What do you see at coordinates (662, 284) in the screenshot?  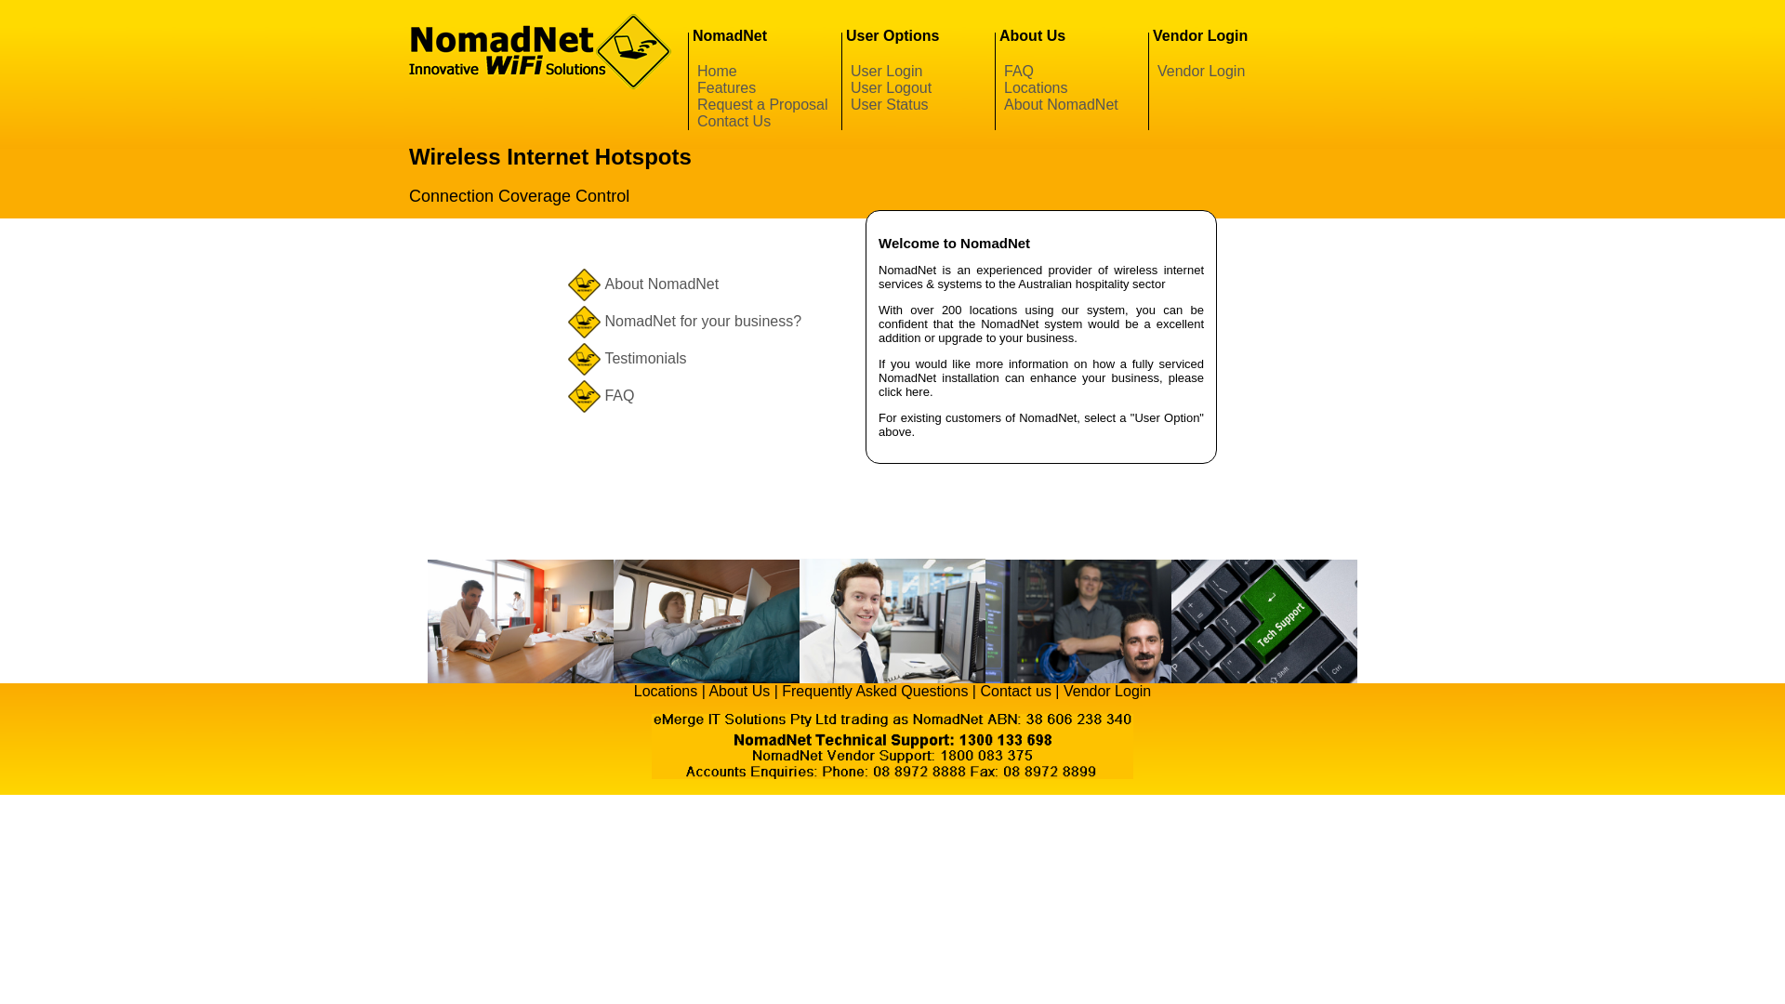 I see `About NomadNet` at bounding box center [662, 284].